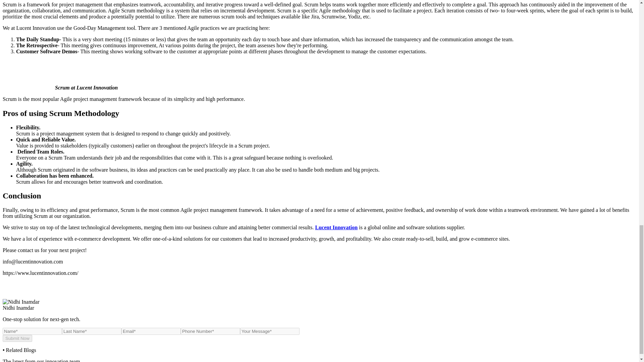  Describe the element at coordinates (17, 338) in the screenshot. I see `Submit Now` at that location.